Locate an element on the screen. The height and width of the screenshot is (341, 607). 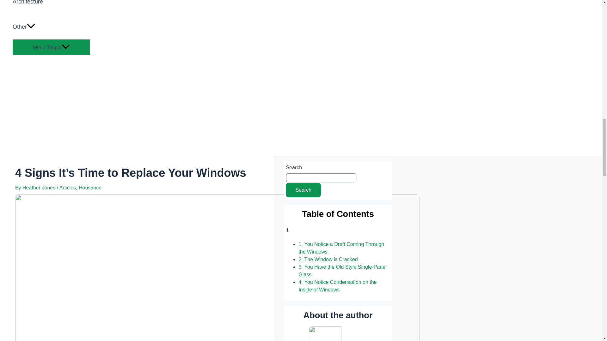
View all posts by Heather Jones is located at coordinates (40, 188).